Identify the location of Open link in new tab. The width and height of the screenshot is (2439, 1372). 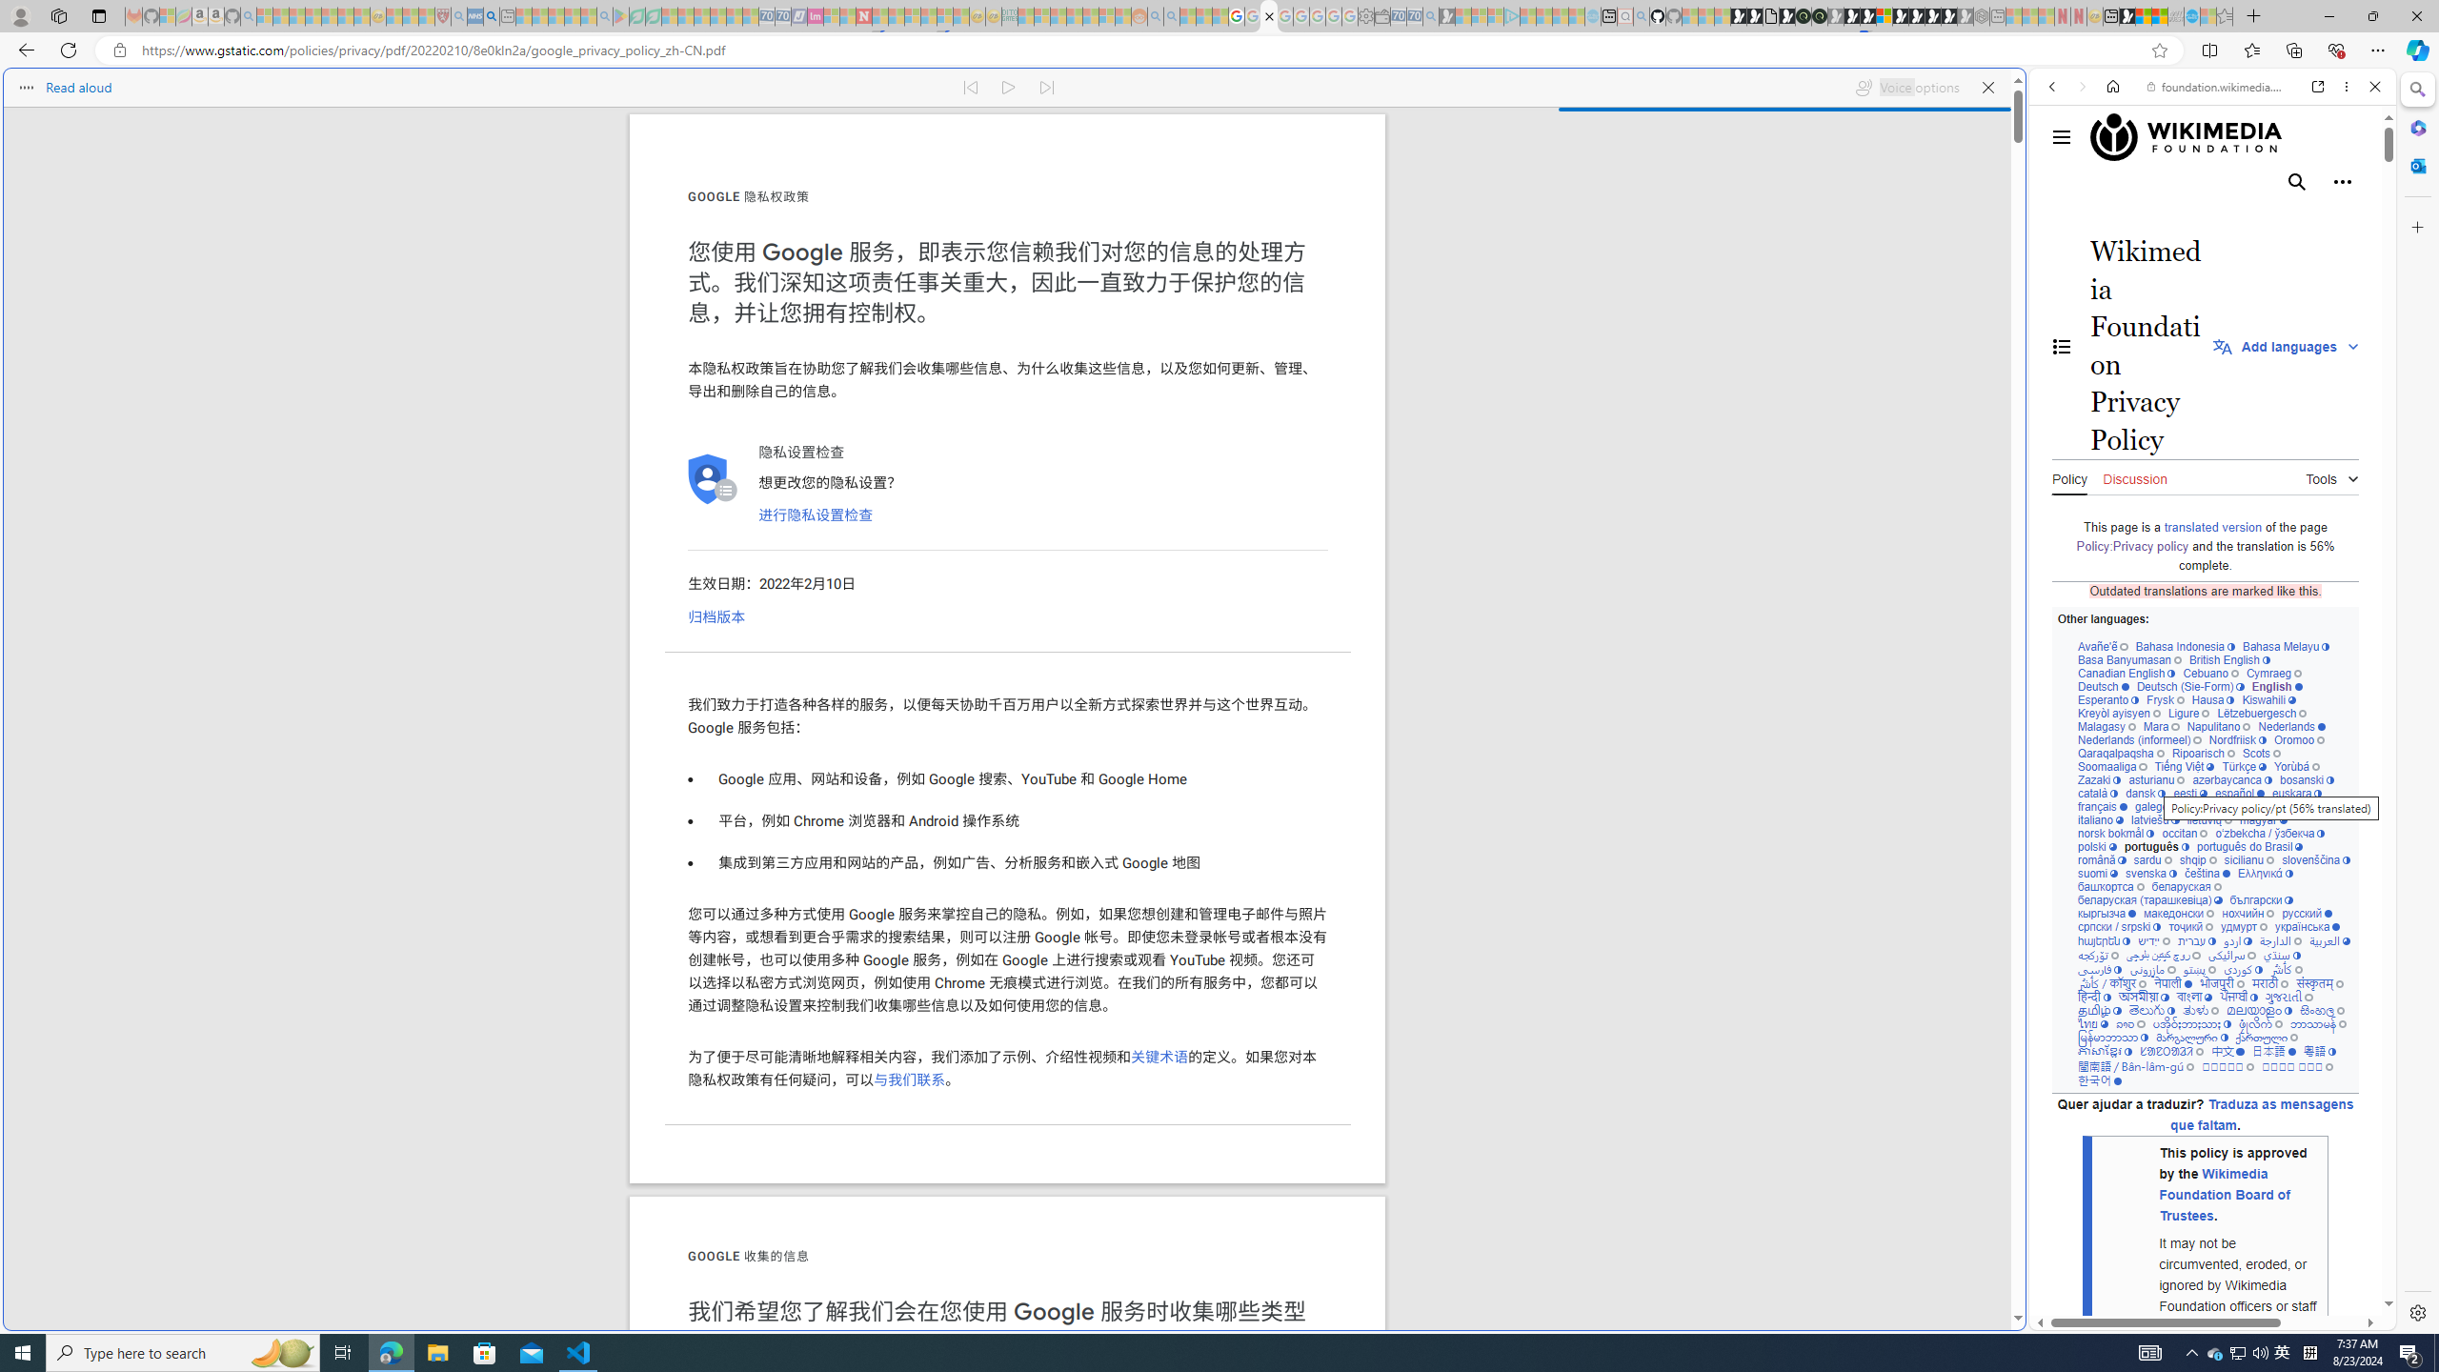
(2318, 86).